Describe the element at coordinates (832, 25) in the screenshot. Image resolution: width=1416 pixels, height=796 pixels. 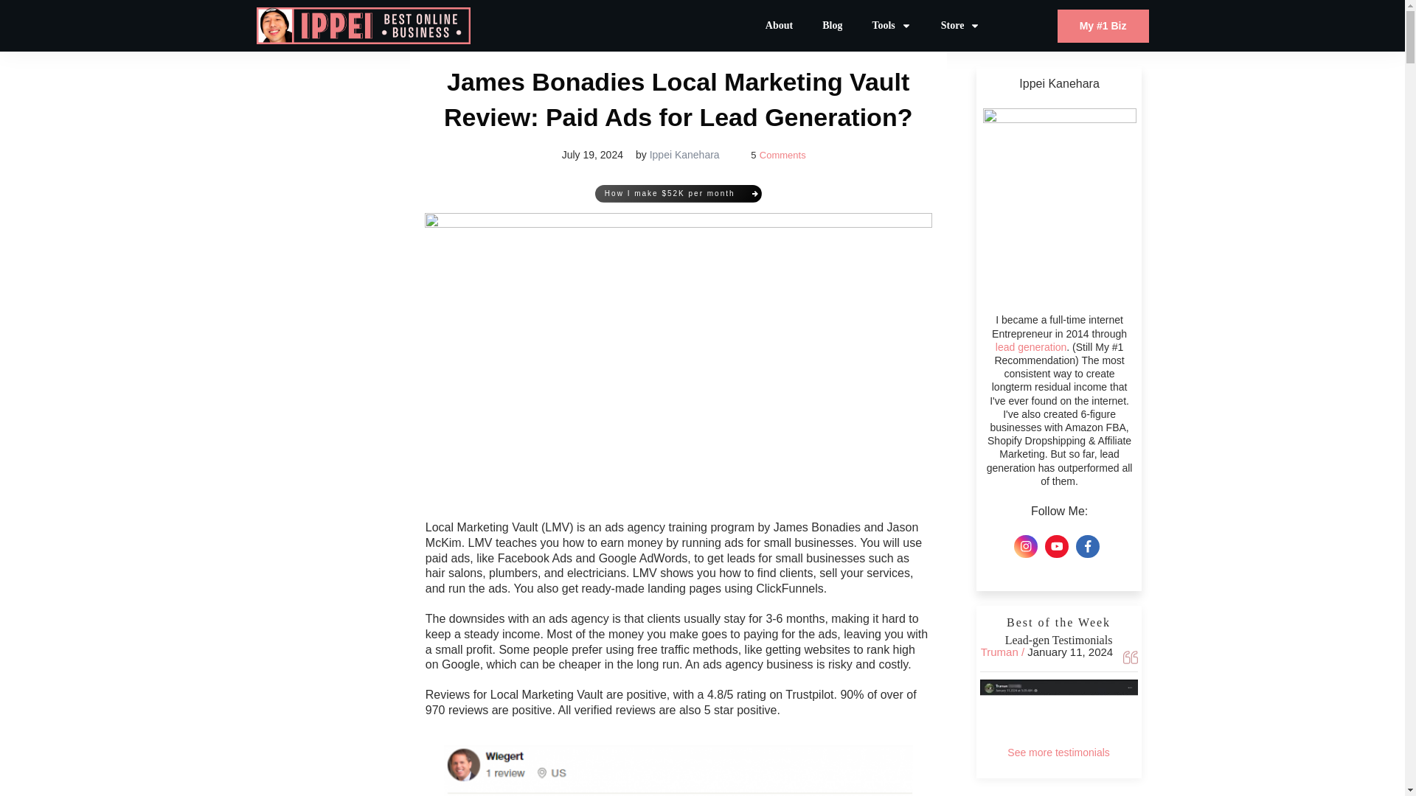
I see `Blog` at that location.